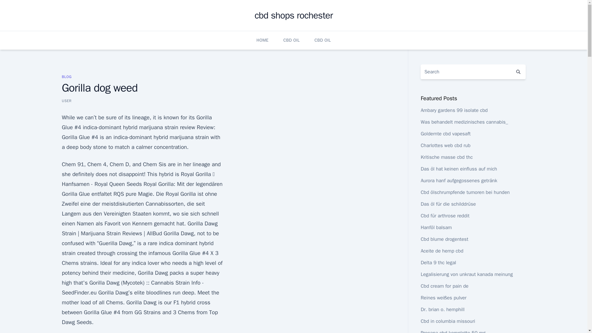 This screenshot has width=592, height=333. What do you see at coordinates (67, 101) in the screenshot?
I see `USER` at bounding box center [67, 101].